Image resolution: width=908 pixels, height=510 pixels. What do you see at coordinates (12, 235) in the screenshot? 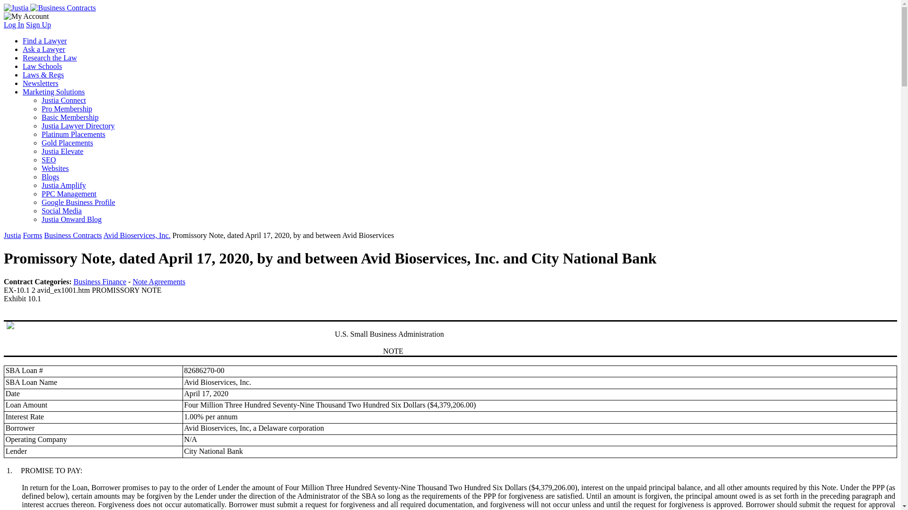
I see `Justia` at bounding box center [12, 235].